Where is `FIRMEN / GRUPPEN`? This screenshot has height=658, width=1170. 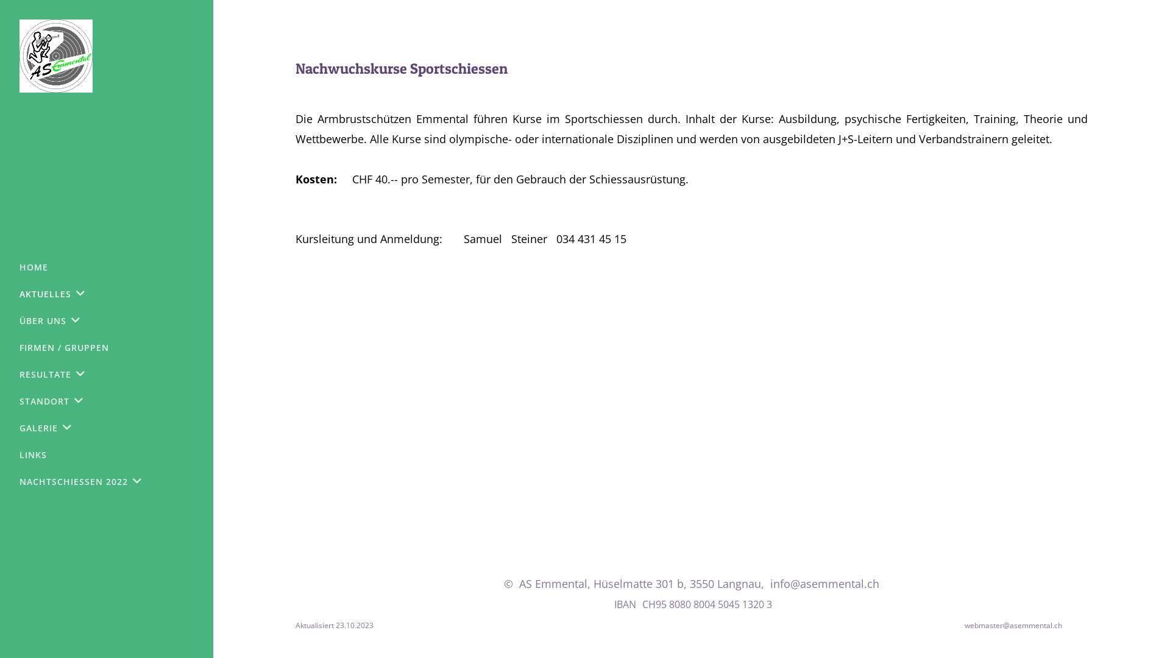
FIRMEN / GRUPPEN is located at coordinates (68, 348).